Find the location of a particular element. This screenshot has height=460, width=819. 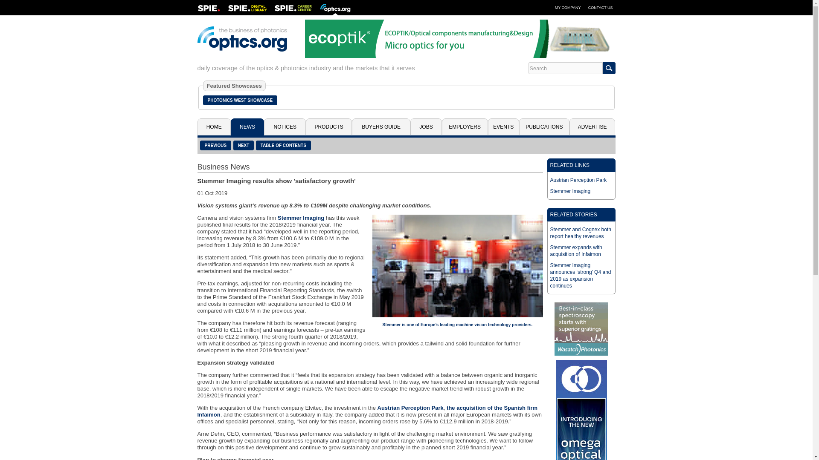

PRODUCTS is located at coordinates (328, 126).